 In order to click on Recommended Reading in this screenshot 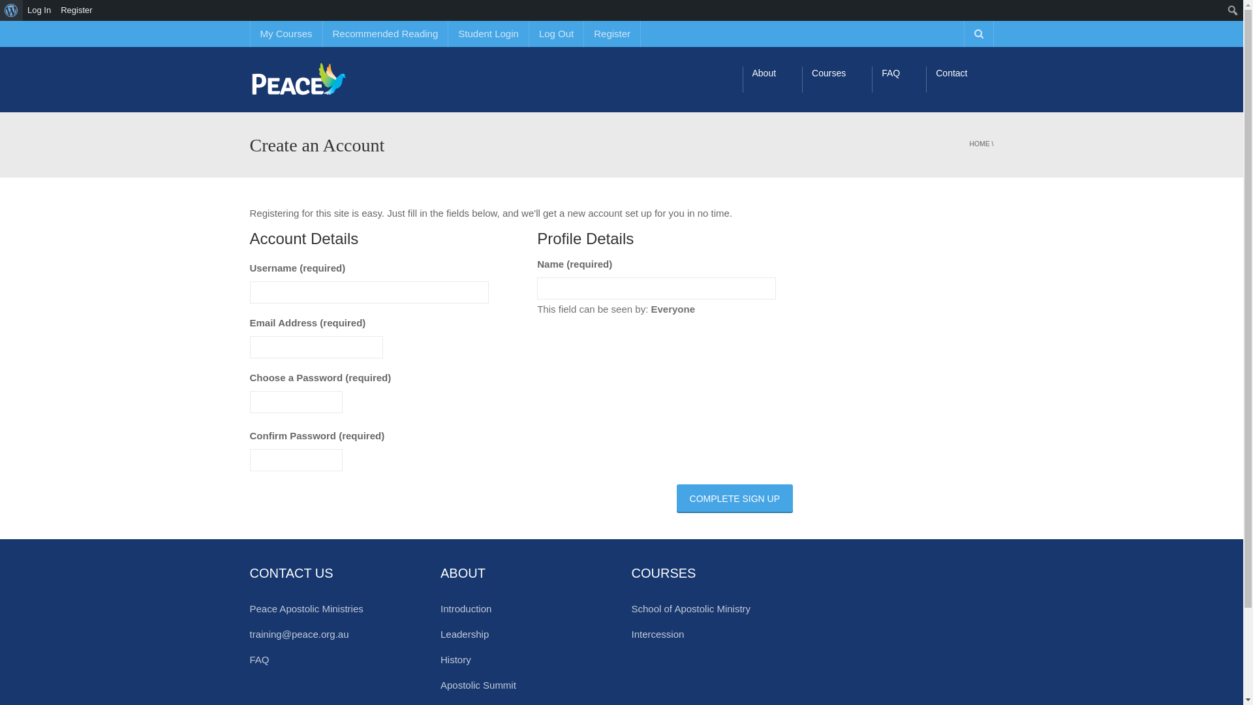, I will do `click(385, 34)`.